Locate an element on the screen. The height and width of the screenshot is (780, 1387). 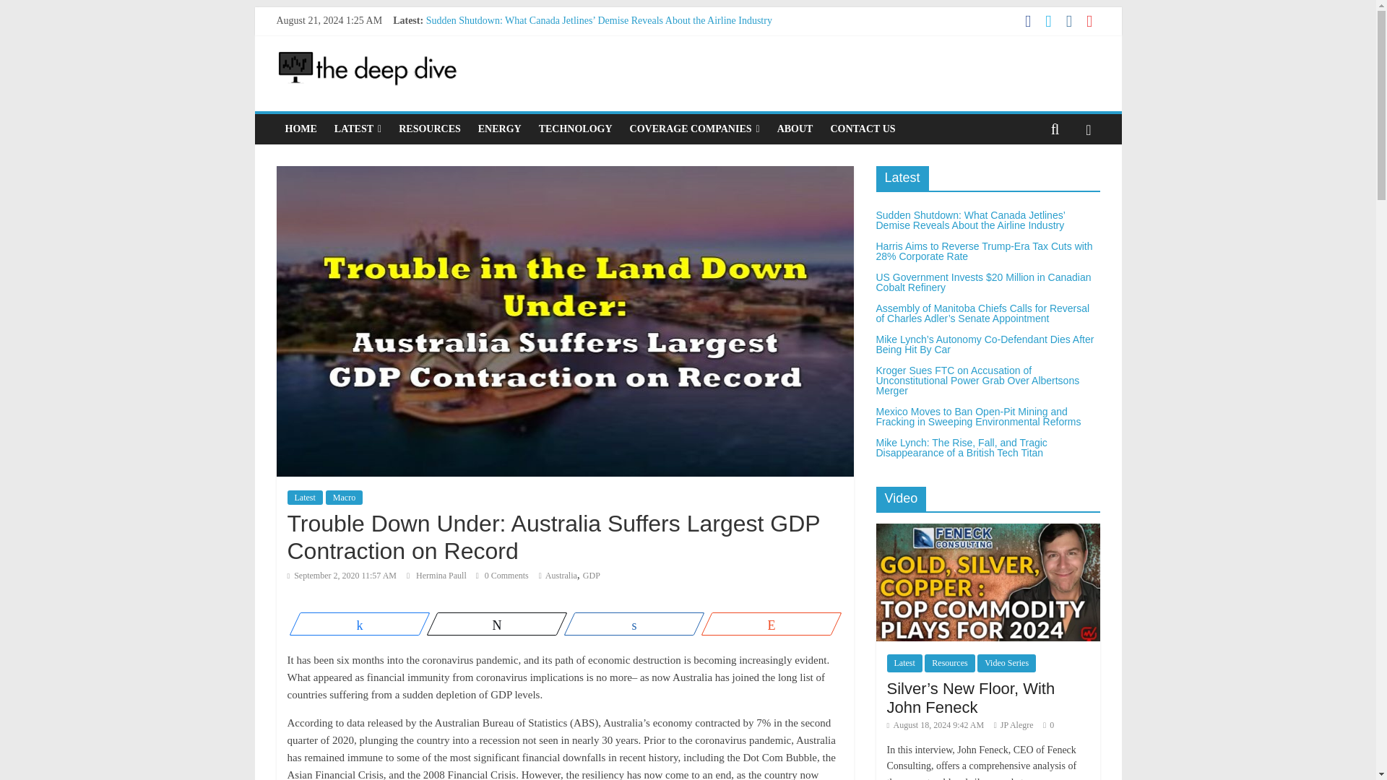
COVERAGE COMPANIES is located at coordinates (695, 129).